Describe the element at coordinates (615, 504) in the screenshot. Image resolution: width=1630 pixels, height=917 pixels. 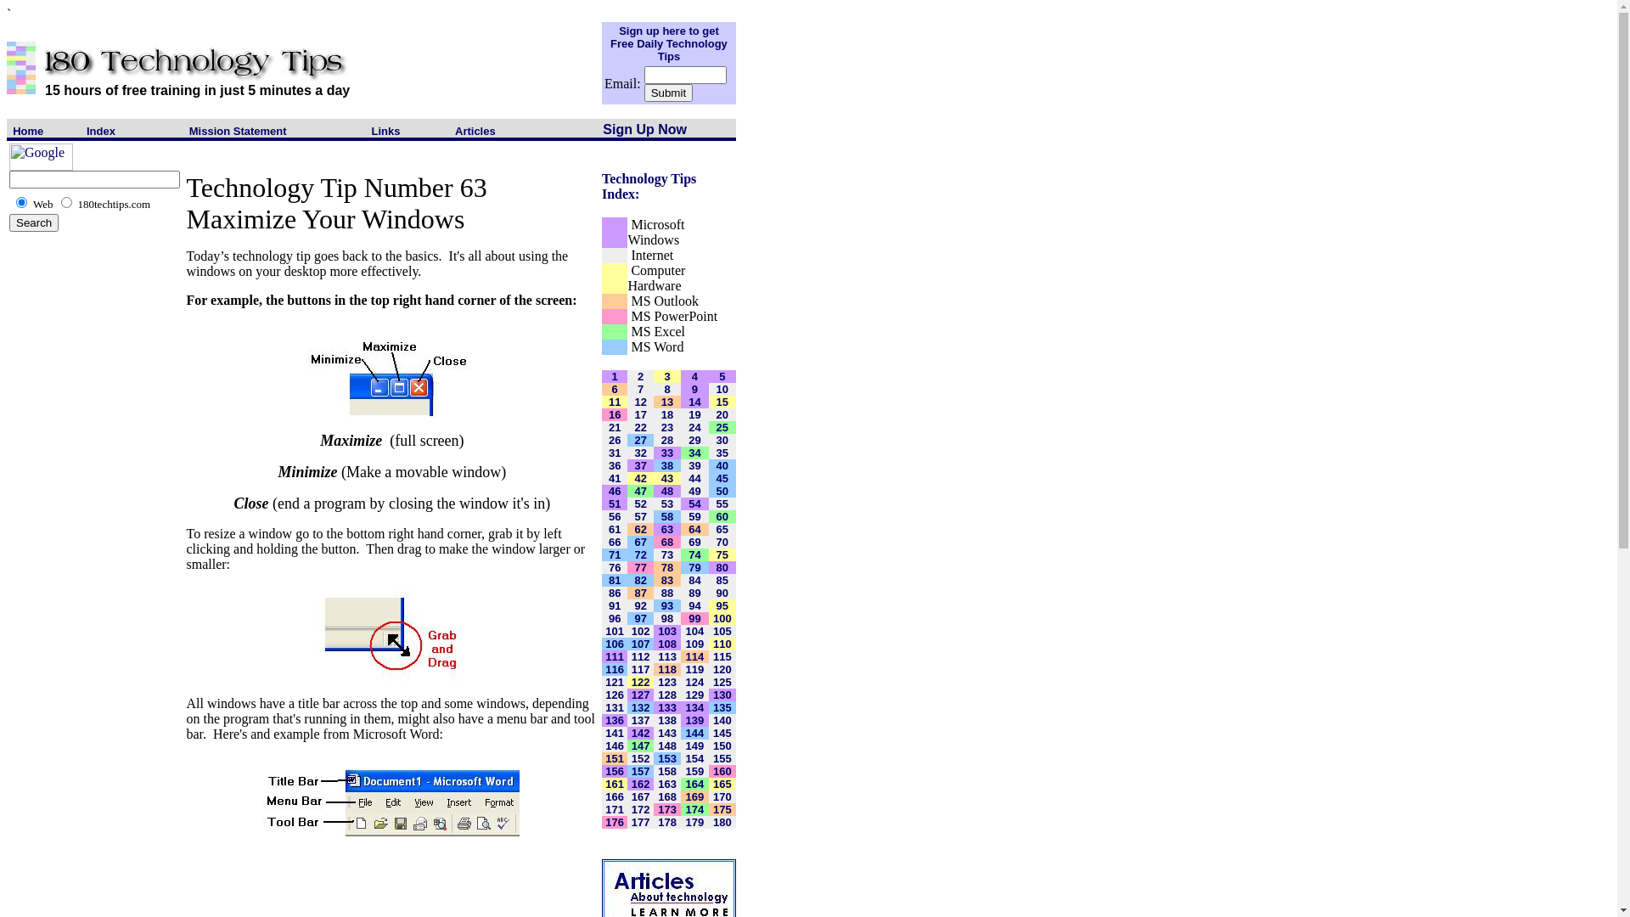
I see `51` at that location.